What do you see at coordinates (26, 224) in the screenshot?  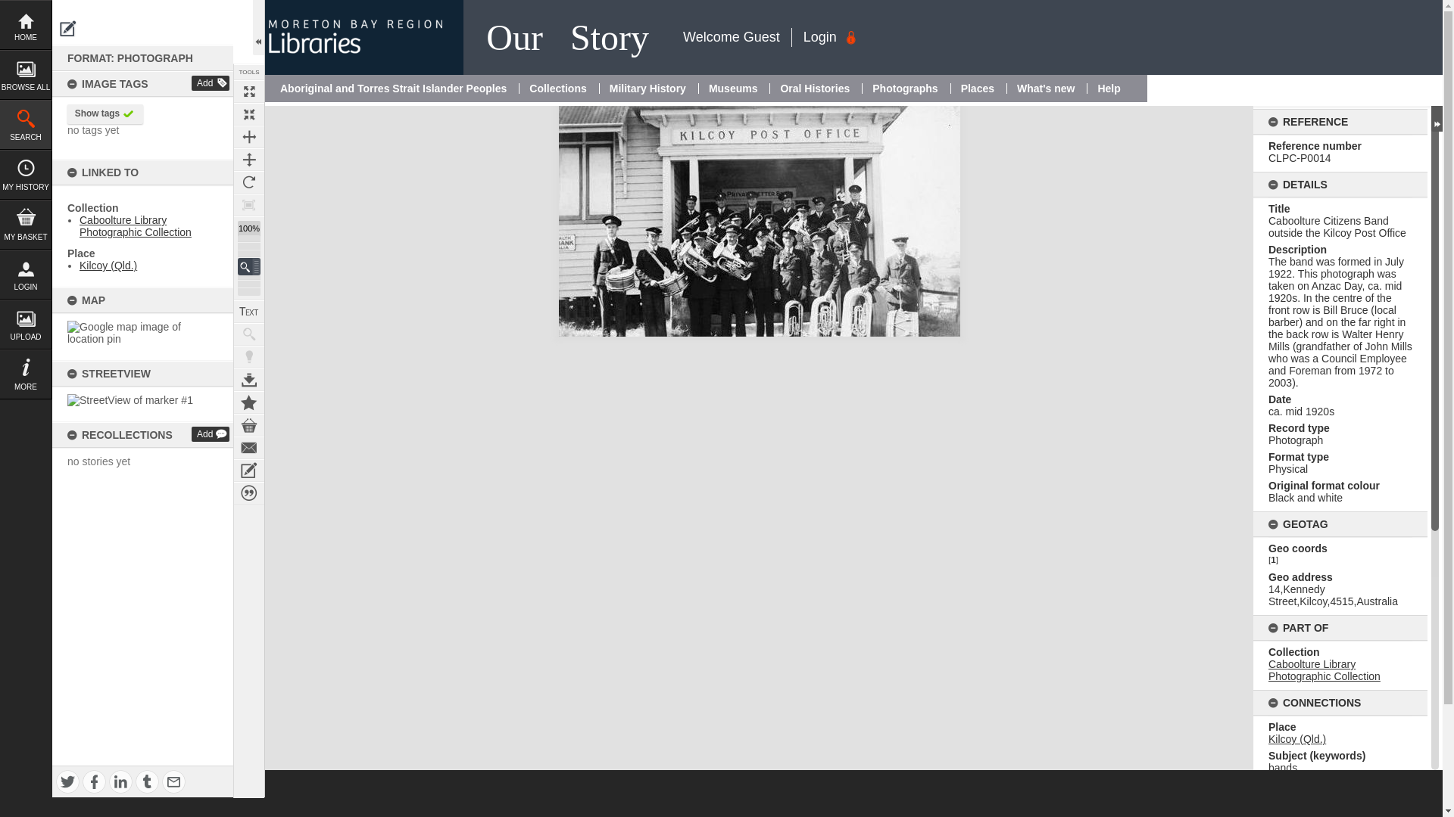 I see `MY BASKET` at bounding box center [26, 224].